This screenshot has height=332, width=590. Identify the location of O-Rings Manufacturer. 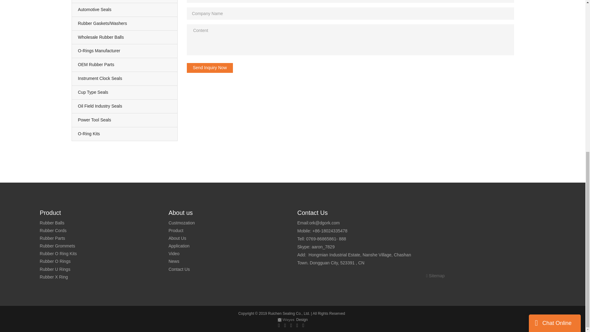
(125, 51).